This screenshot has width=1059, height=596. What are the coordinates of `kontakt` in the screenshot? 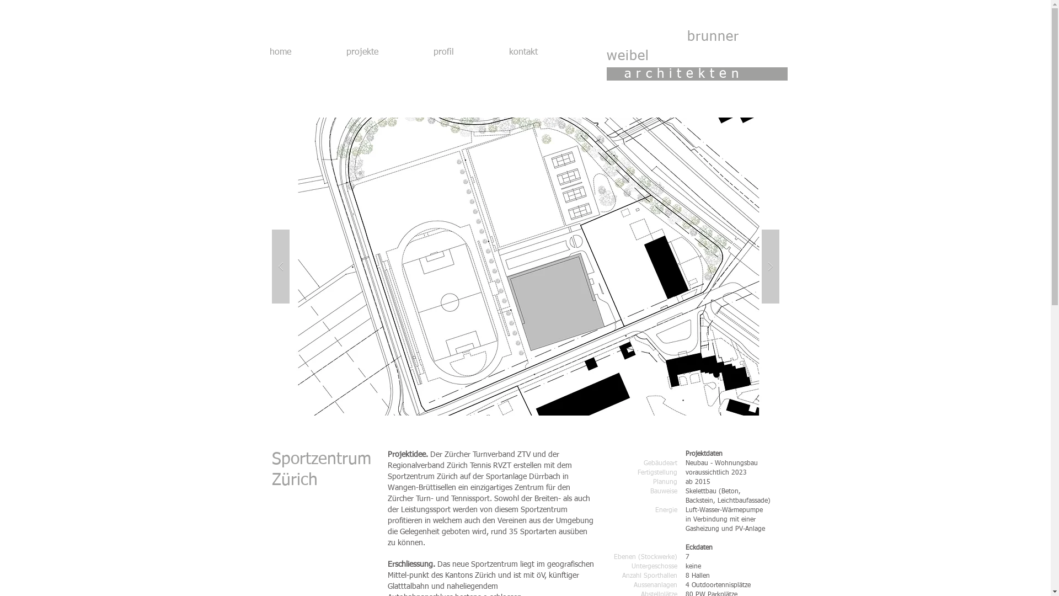 It's located at (543, 52).